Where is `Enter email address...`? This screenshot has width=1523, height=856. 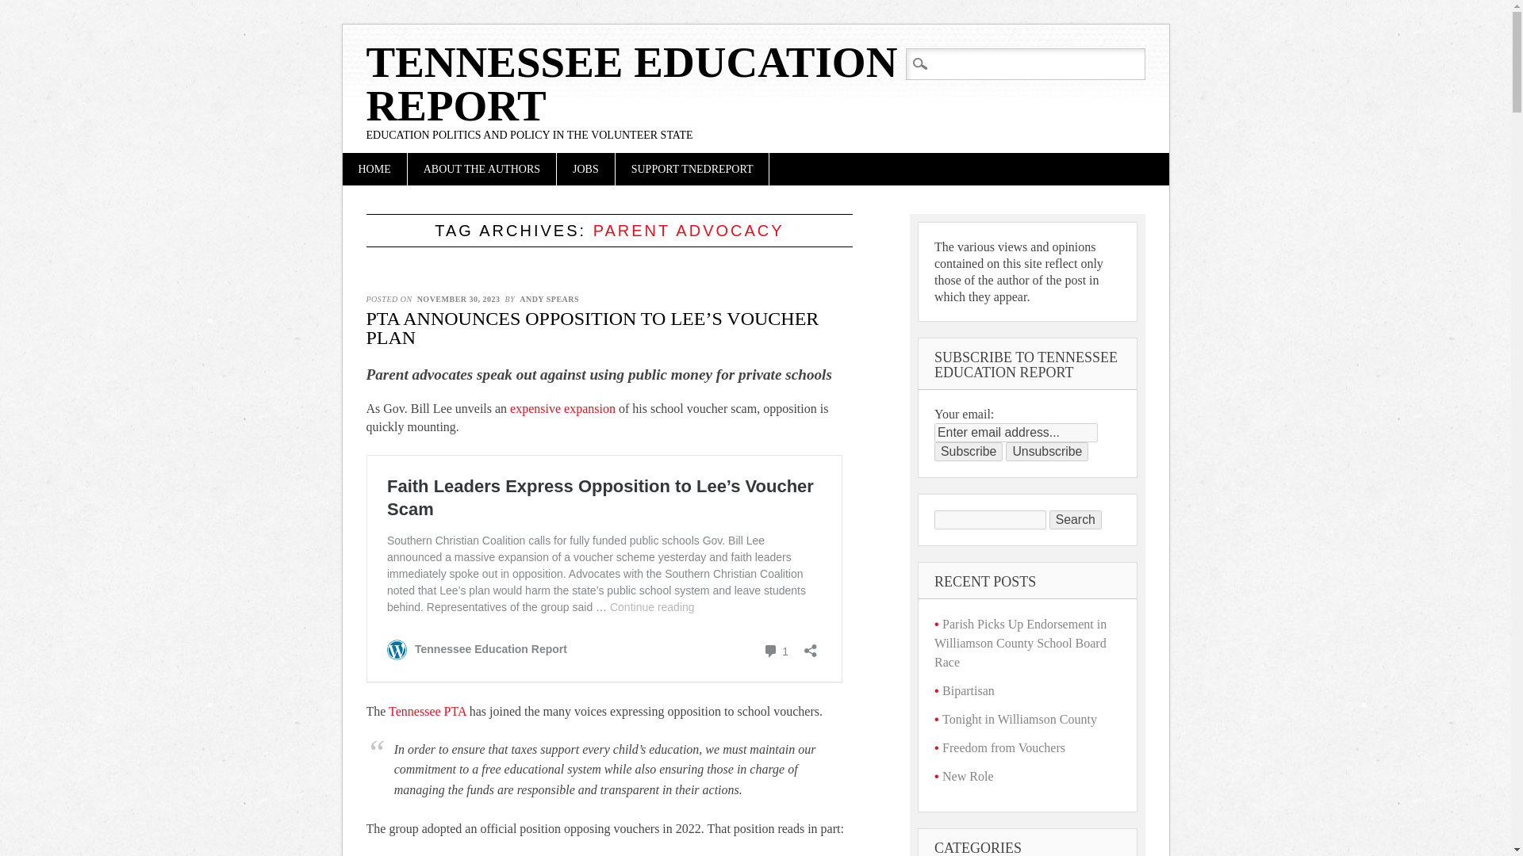
Enter email address... is located at coordinates (1016, 433).